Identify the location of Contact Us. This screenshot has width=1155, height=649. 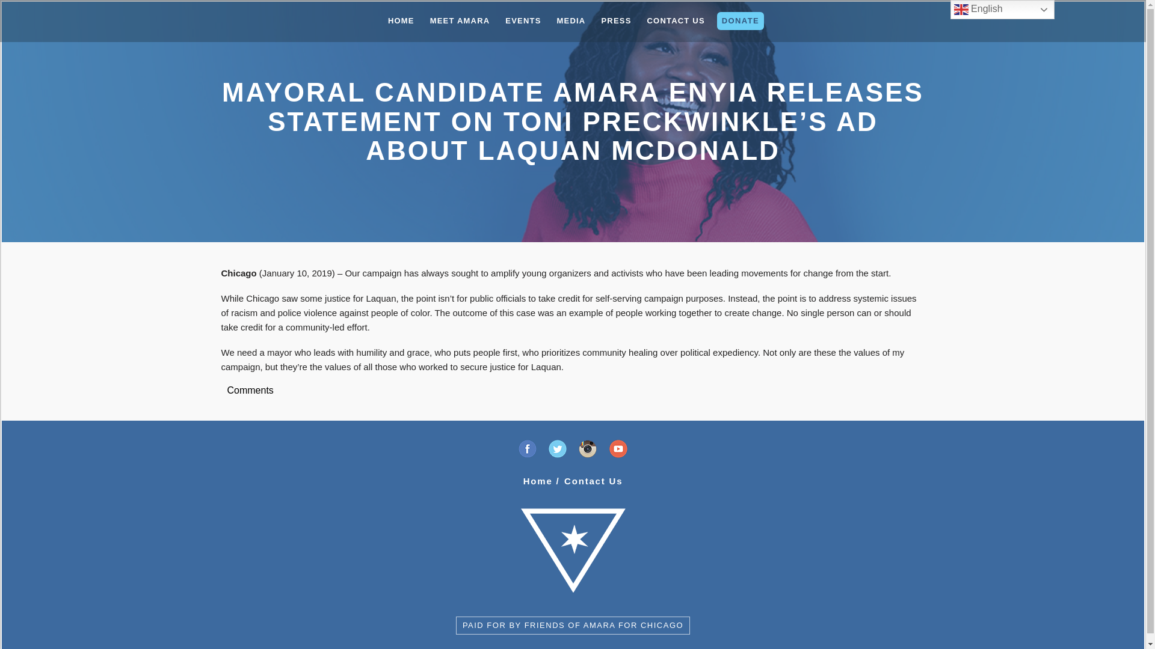
(593, 481).